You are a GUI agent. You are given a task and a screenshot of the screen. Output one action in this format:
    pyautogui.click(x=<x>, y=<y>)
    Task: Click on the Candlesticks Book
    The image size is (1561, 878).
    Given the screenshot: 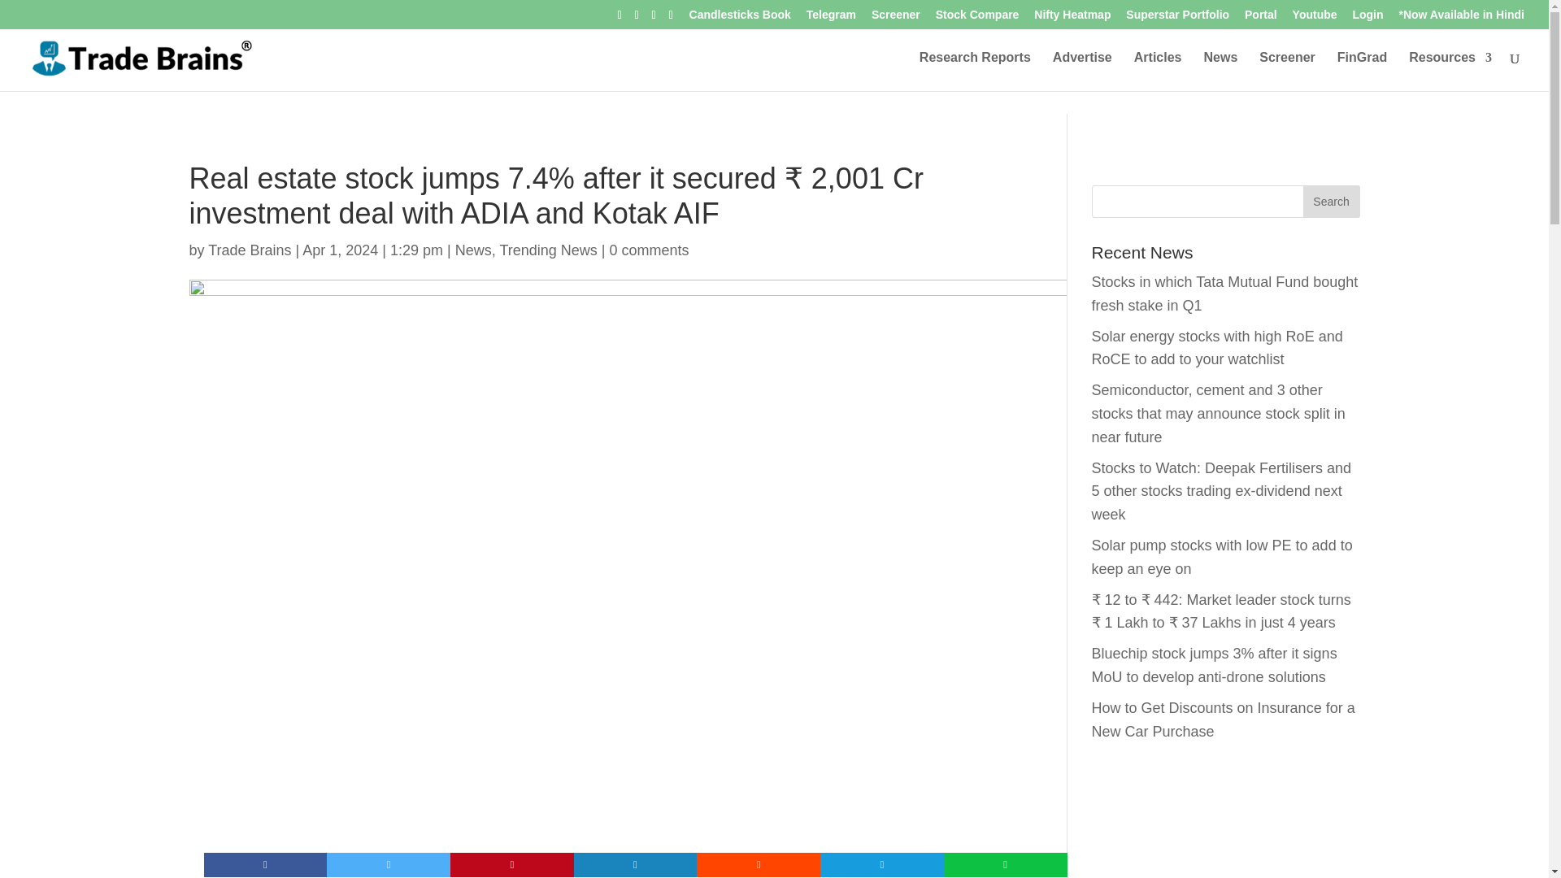 What is the action you would take?
    pyautogui.click(x=740, y=18)
    